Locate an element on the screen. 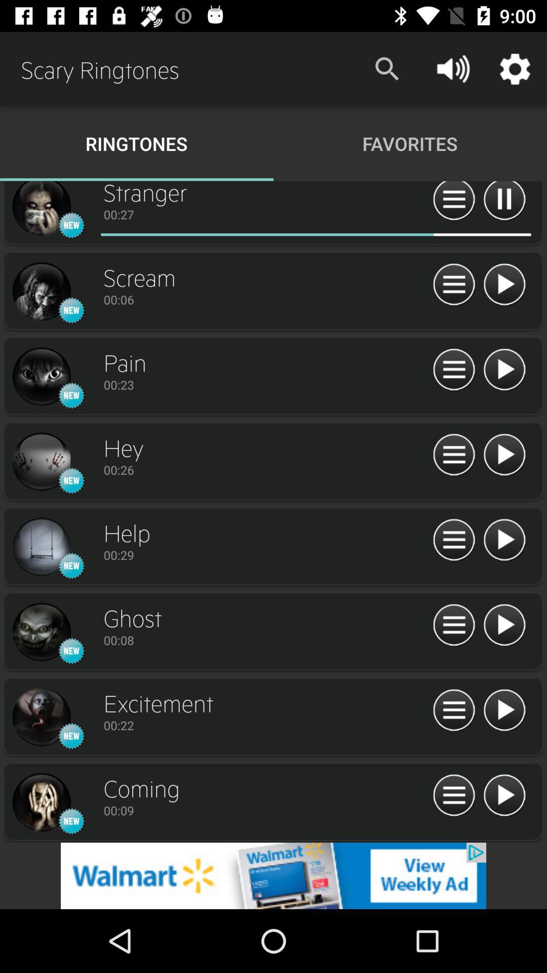 The image size is (547, 973). picture is located at coordinates (41, 377).